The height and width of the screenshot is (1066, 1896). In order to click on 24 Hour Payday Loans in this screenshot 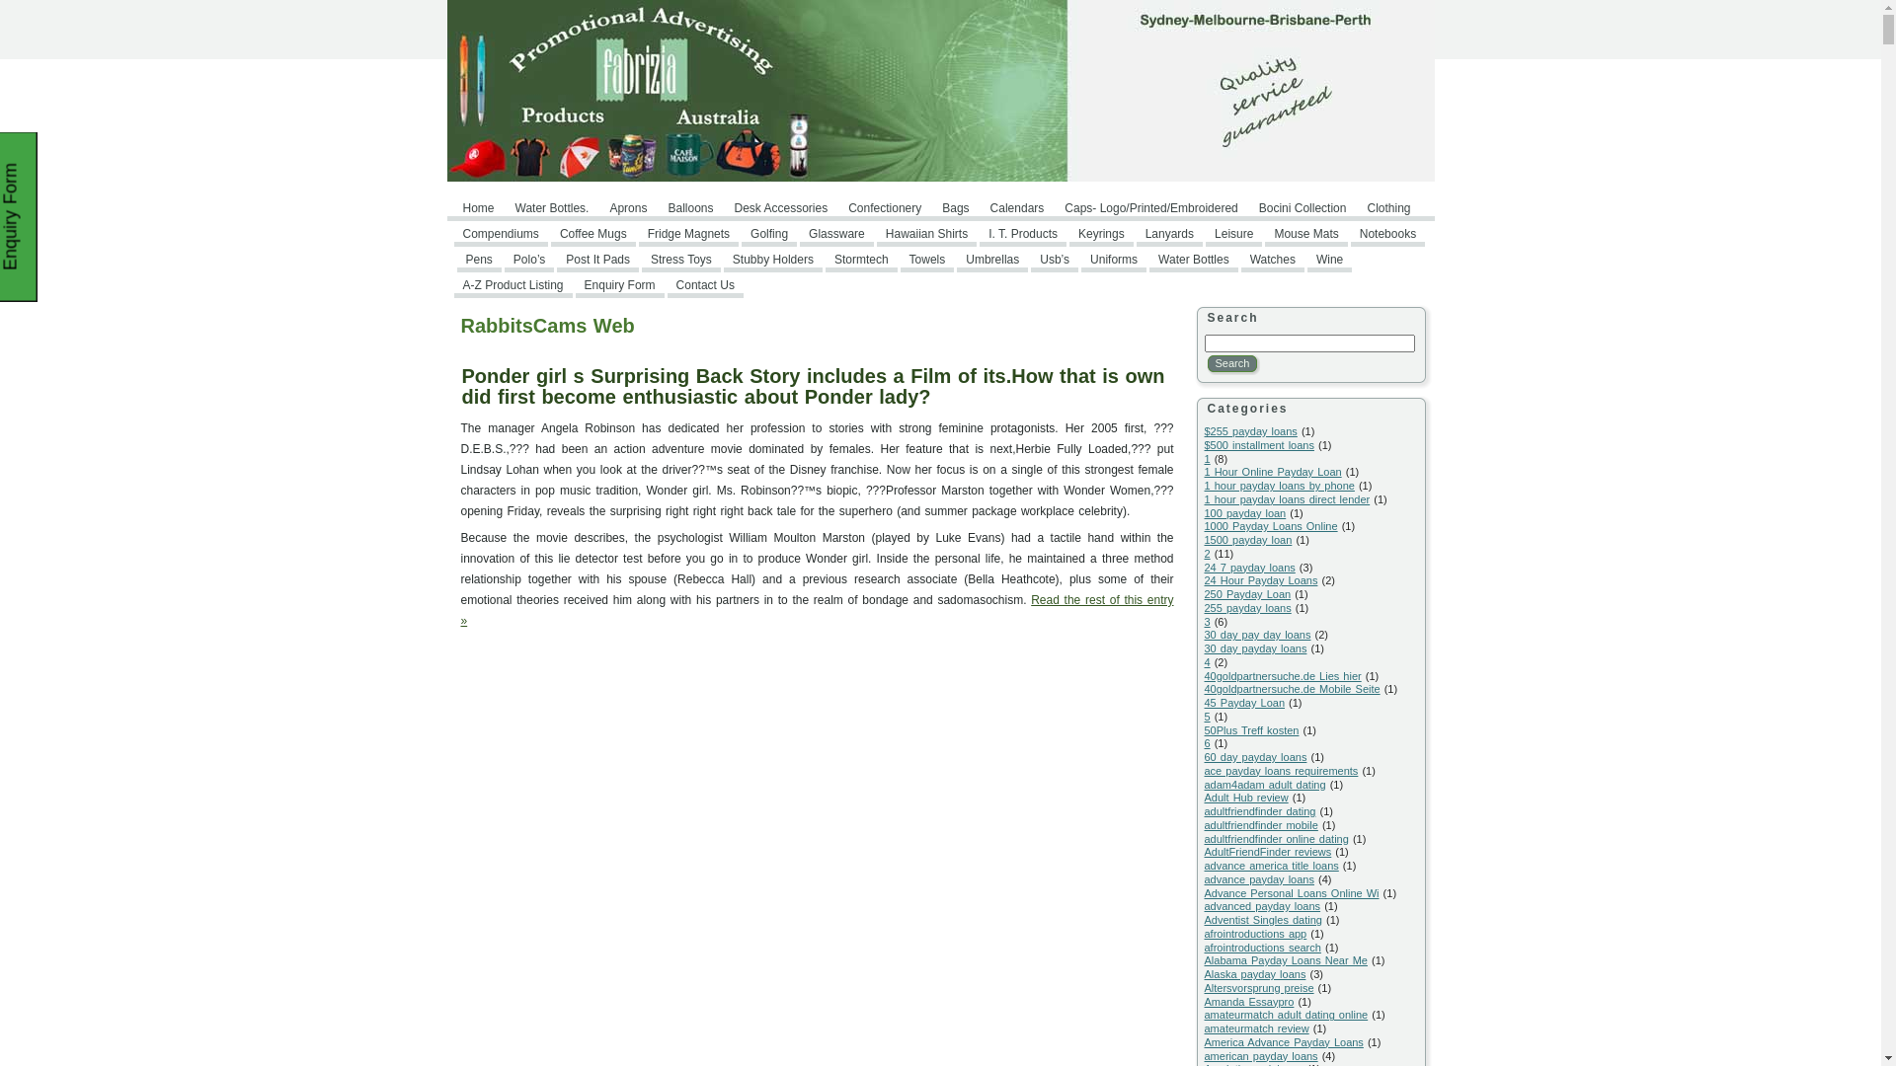, I will do `click(1262, 580)`.